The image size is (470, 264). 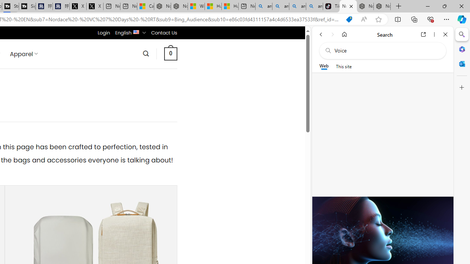 What do you see at coordinates (365, 7) in the screenshot?
I see `Nordace Siena Pro 15 Backpack` at bounding box center [365, 7].